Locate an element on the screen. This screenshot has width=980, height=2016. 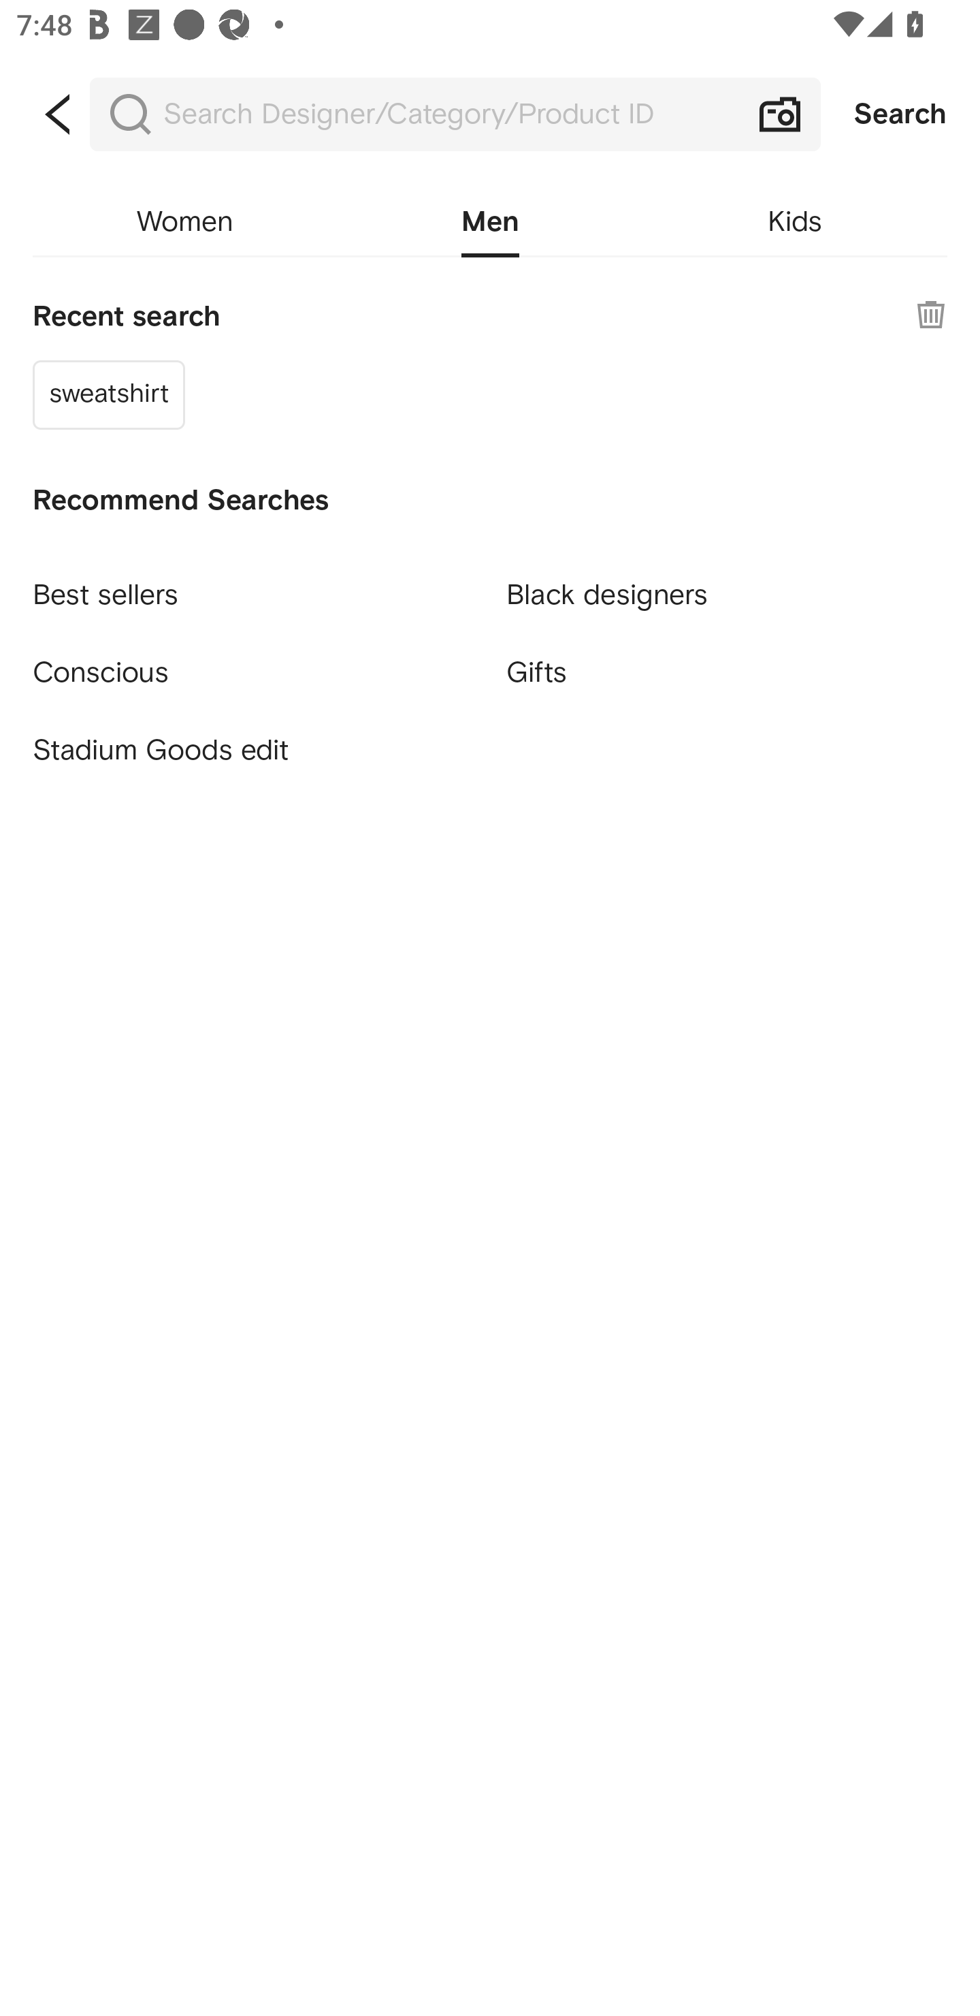
Search is located at coordinates (900, 114).